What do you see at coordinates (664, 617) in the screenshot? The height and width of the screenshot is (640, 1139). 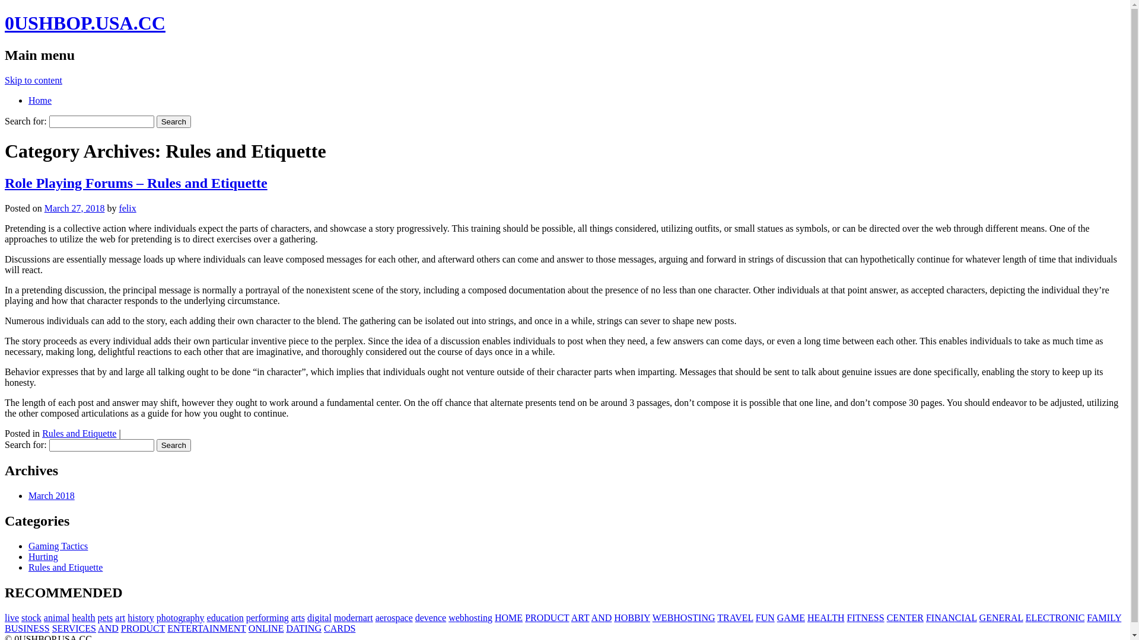 I see `E` at bounding box center [664, 617].